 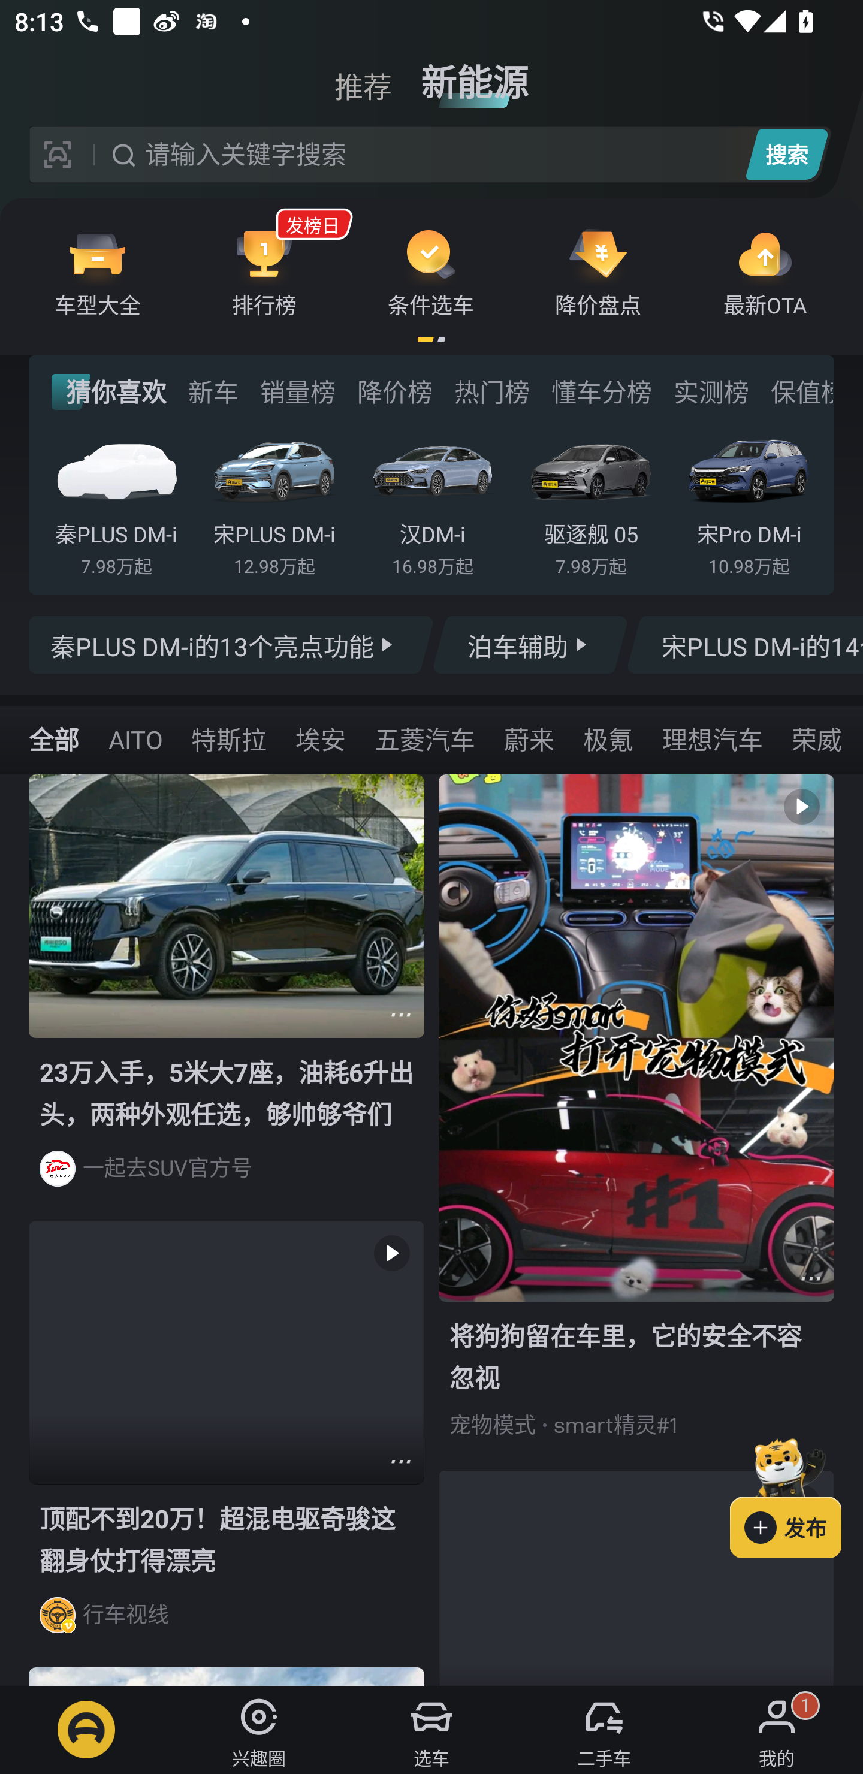 I want to click on  23万入手，5米大7座，油耗6升出头，两种外观任选，够帅够爷们 一起去SUV官方号, so click(x=227, y=997).